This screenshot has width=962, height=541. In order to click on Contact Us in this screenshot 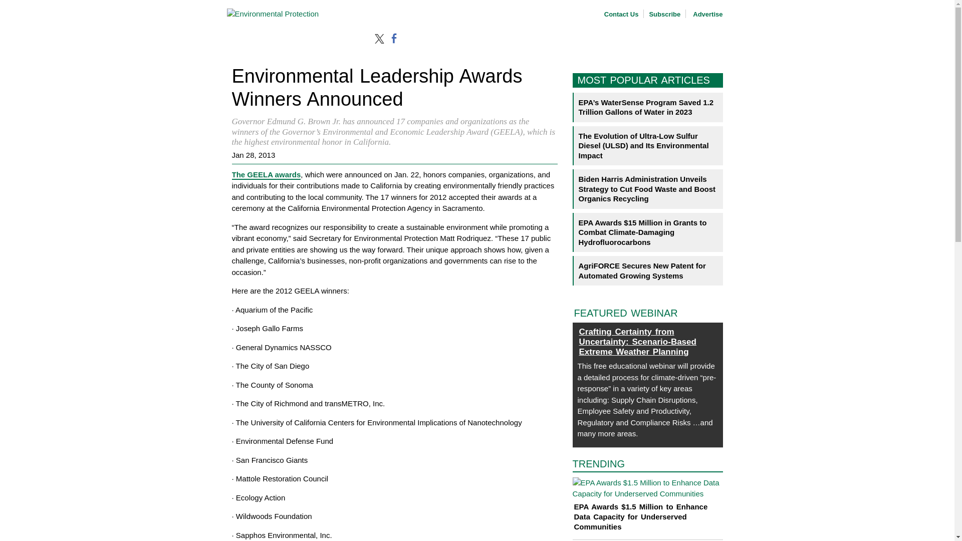, I will do `click(621, 14)`.